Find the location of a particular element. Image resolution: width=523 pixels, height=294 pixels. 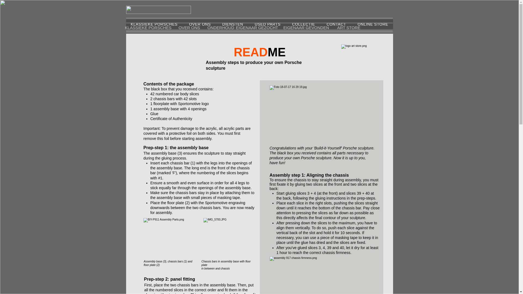

Twitter Follow is located at coordinates (381, 9).